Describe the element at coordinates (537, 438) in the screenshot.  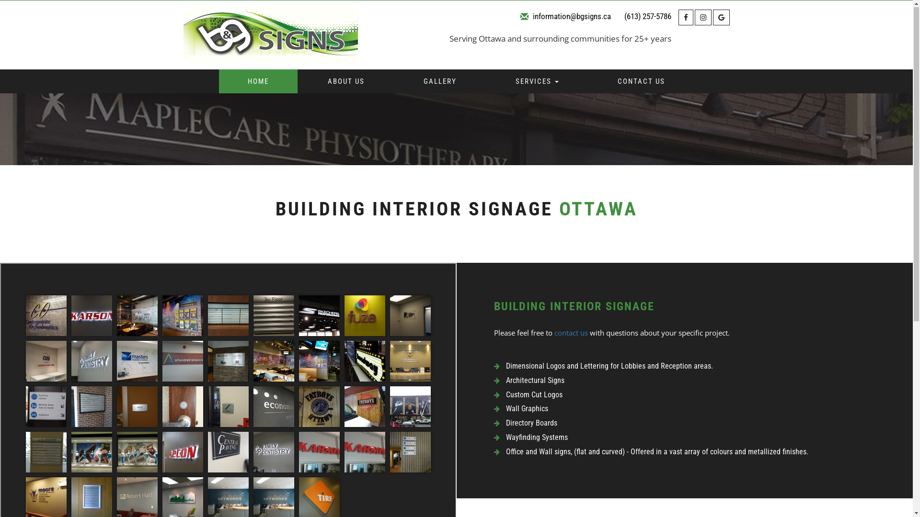
I see `Wayfinding Systems` at that location.